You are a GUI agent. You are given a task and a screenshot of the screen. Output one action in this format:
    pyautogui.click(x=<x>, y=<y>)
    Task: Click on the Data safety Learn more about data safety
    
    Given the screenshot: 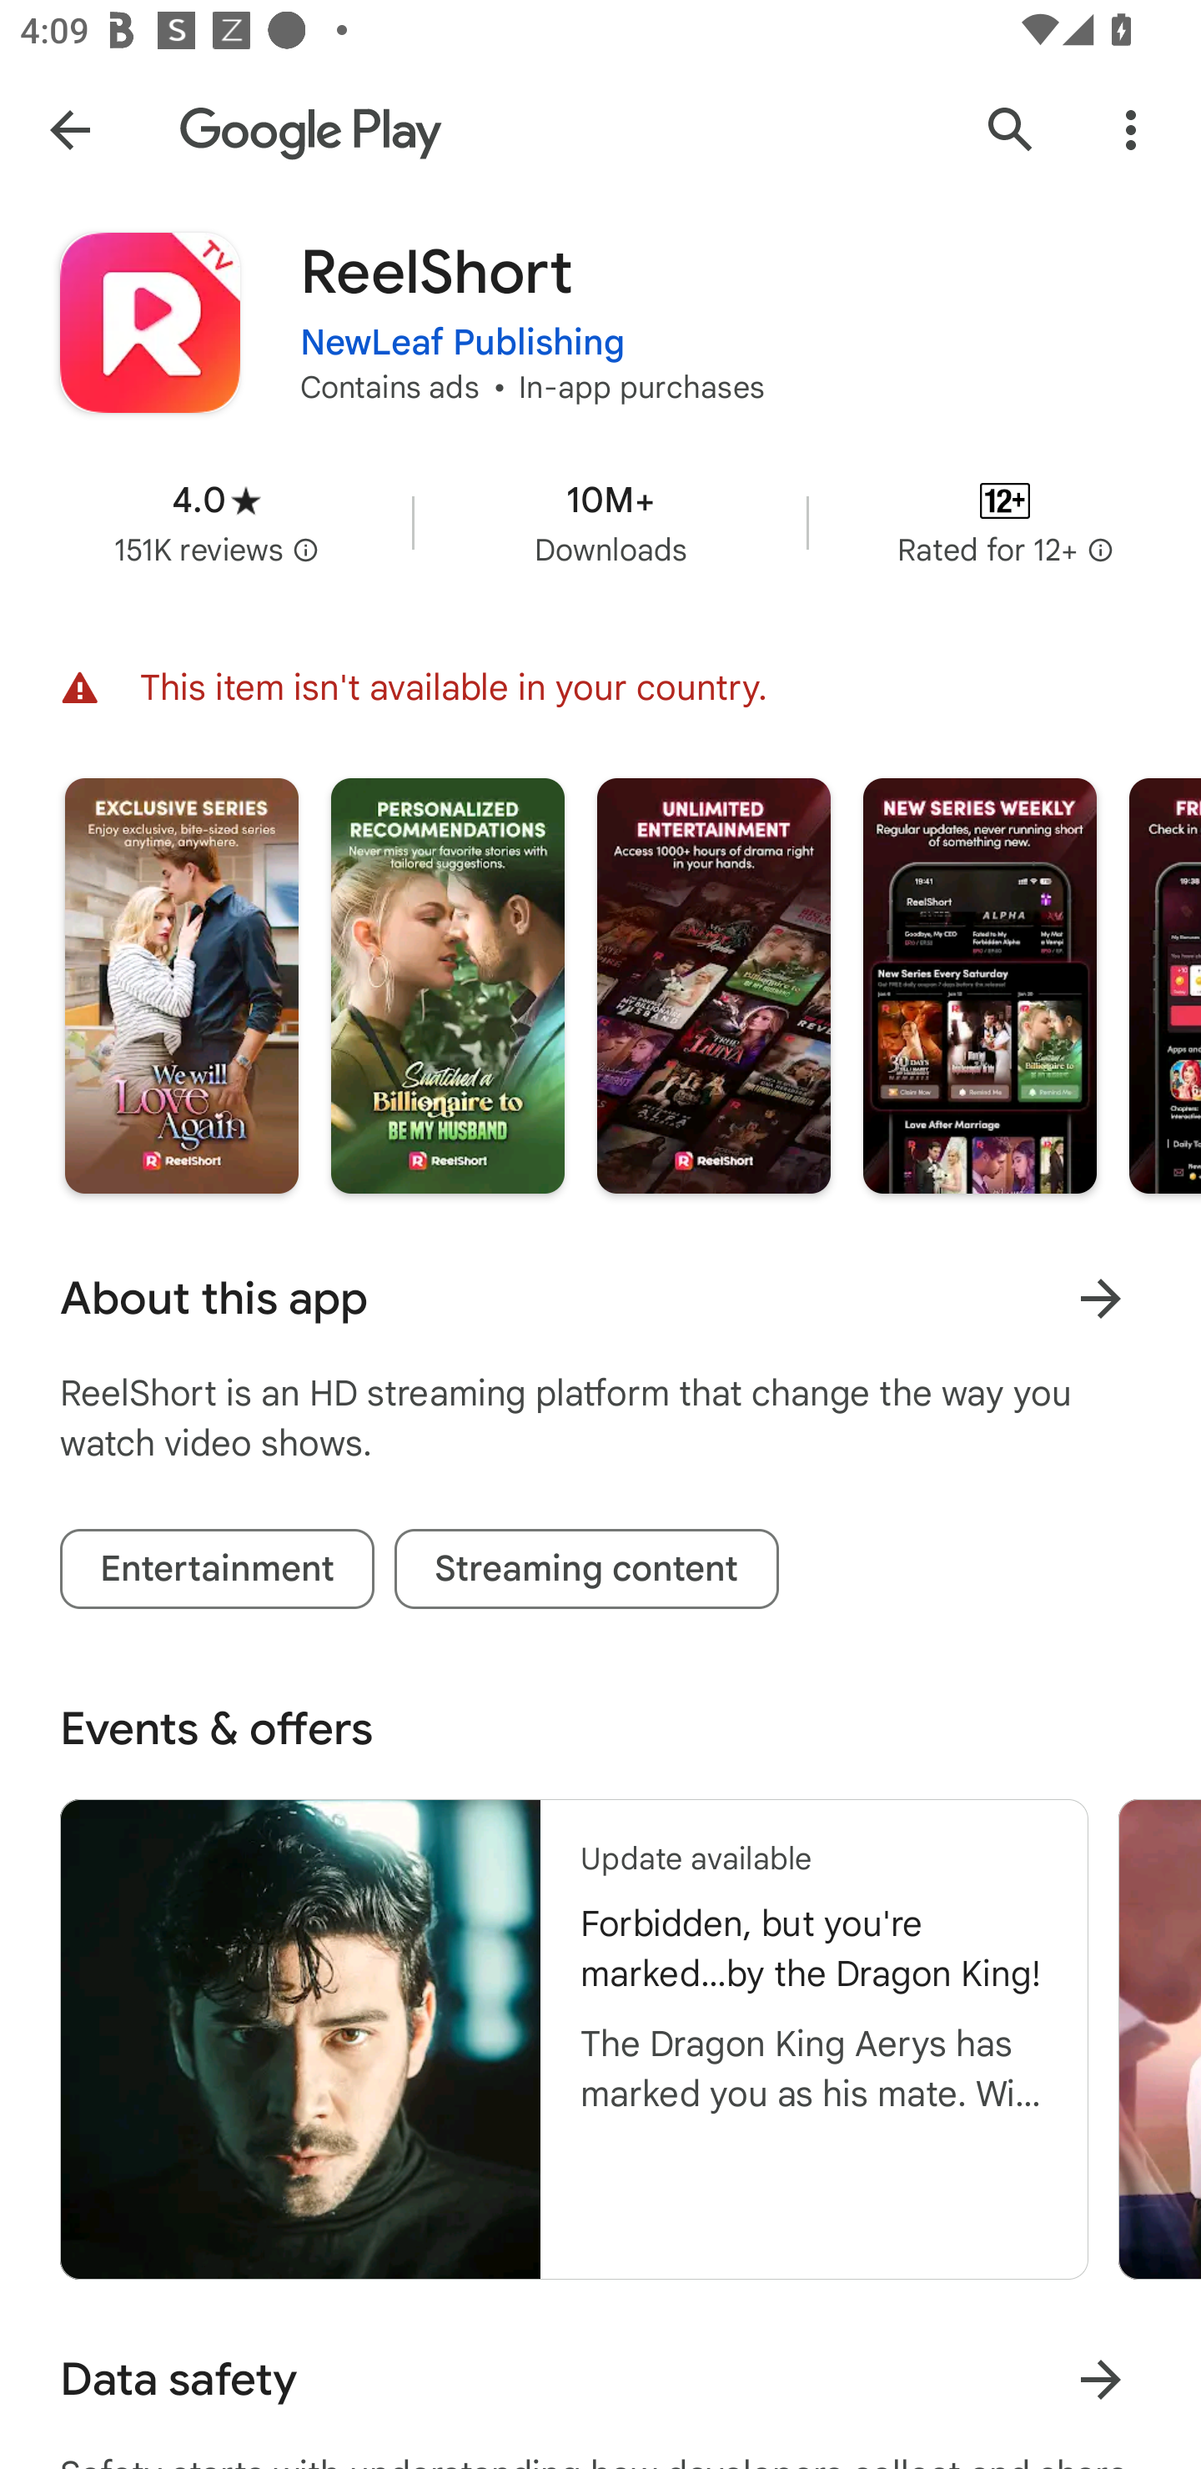 What is the action you would take?
    pyautogui.click(x=600, y=2379)
    